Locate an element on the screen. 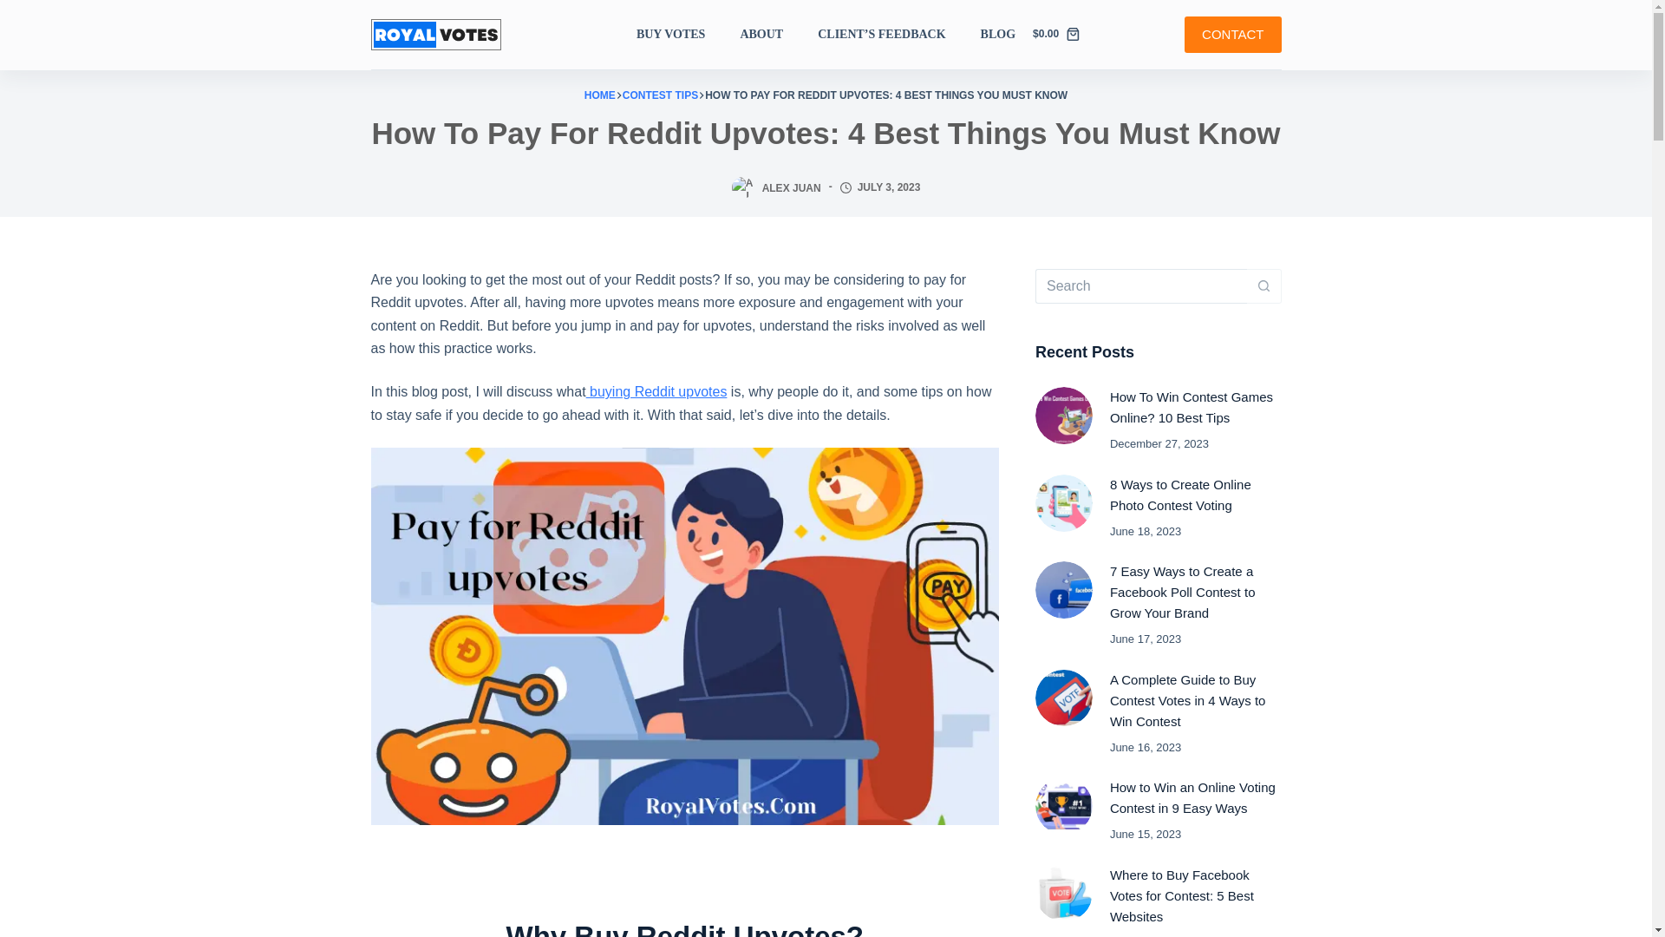 This screenshot has height=937, width=1665. BUY VOTES is located at coordinates (679, 35).